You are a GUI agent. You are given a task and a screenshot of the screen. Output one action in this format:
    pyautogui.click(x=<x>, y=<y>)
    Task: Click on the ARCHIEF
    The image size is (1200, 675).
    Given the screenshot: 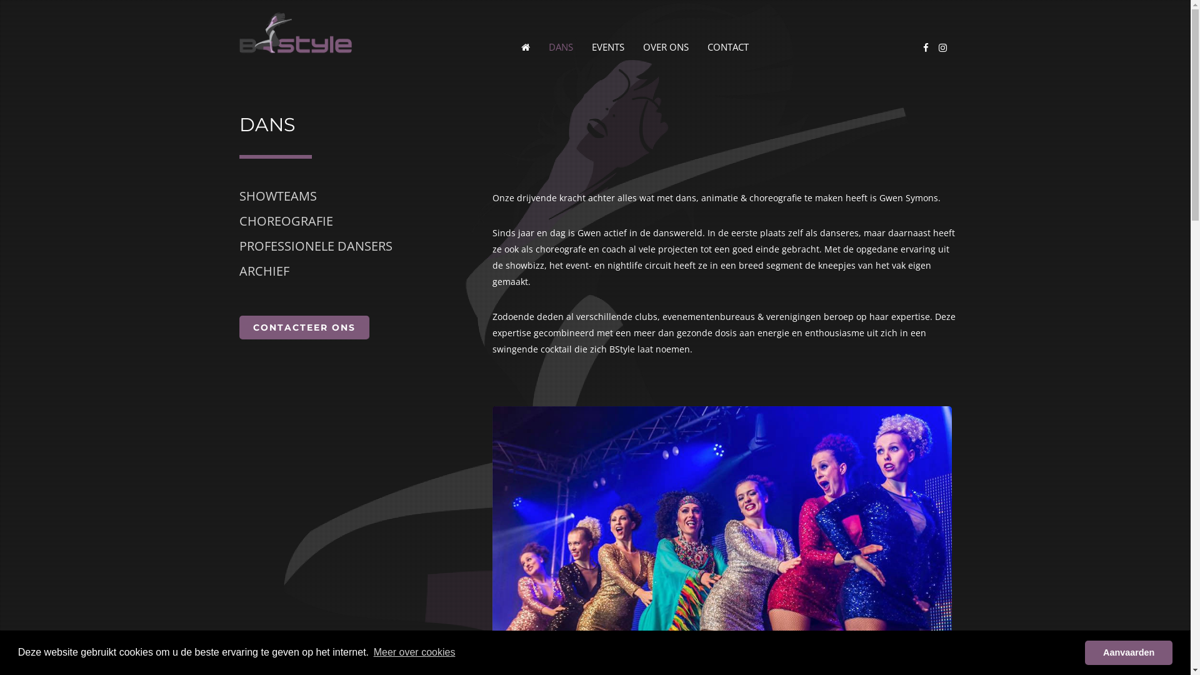 What is the action you would take?
    pyautogui.click(x=264, y=271)
    